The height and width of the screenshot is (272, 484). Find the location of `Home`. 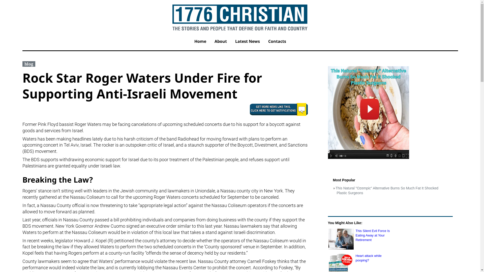

Home is located at coordinates (200, 42).